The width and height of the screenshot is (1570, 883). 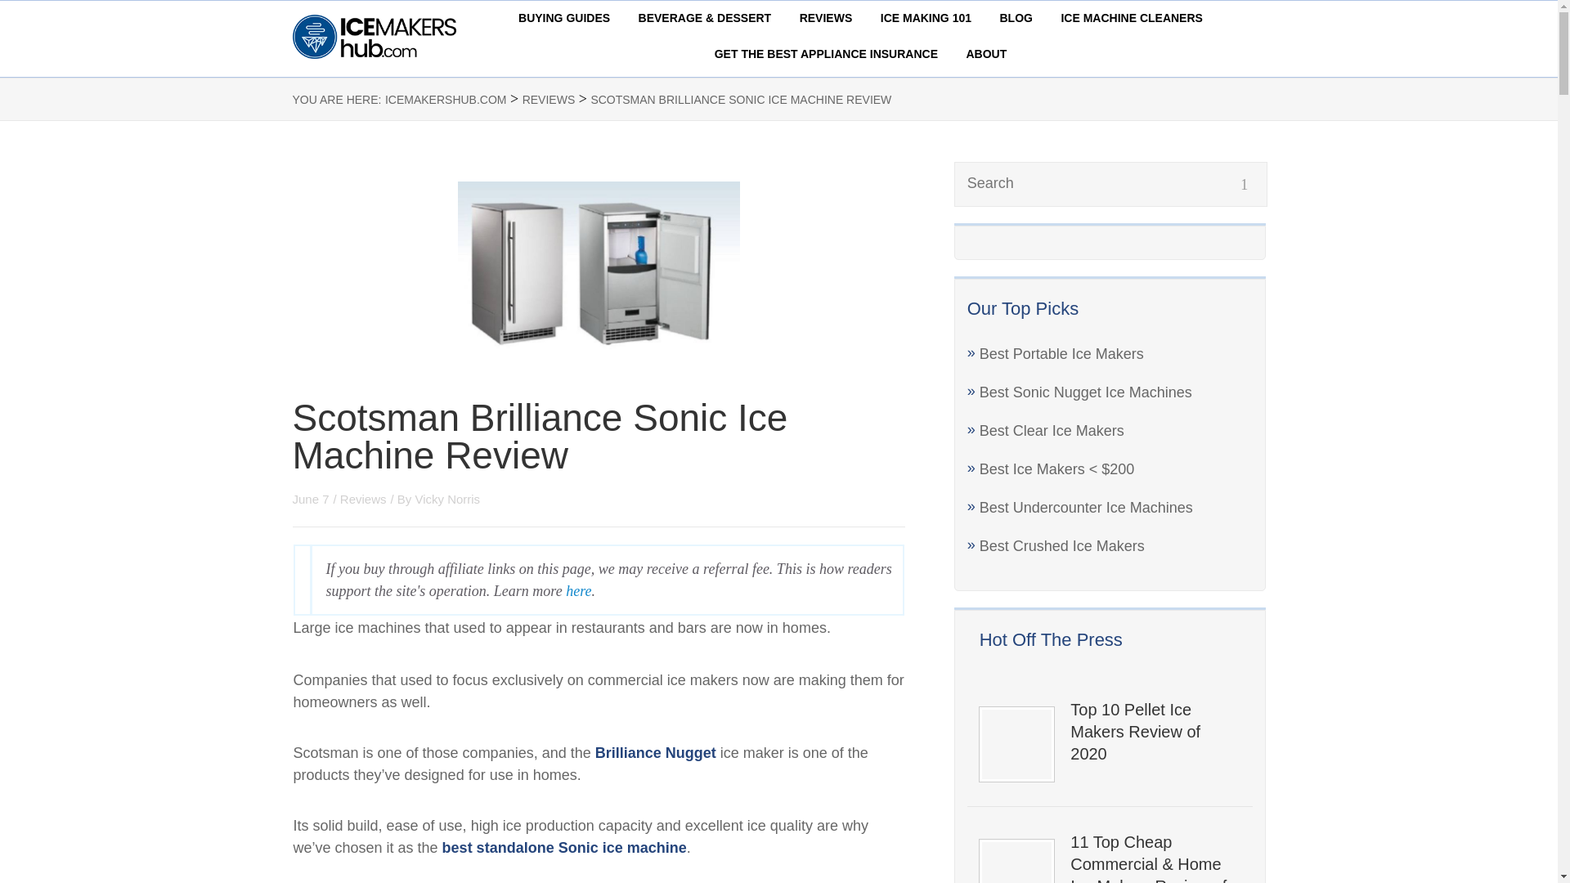 I want to click on ICE MAKING 101, so click(x=926, y=18).